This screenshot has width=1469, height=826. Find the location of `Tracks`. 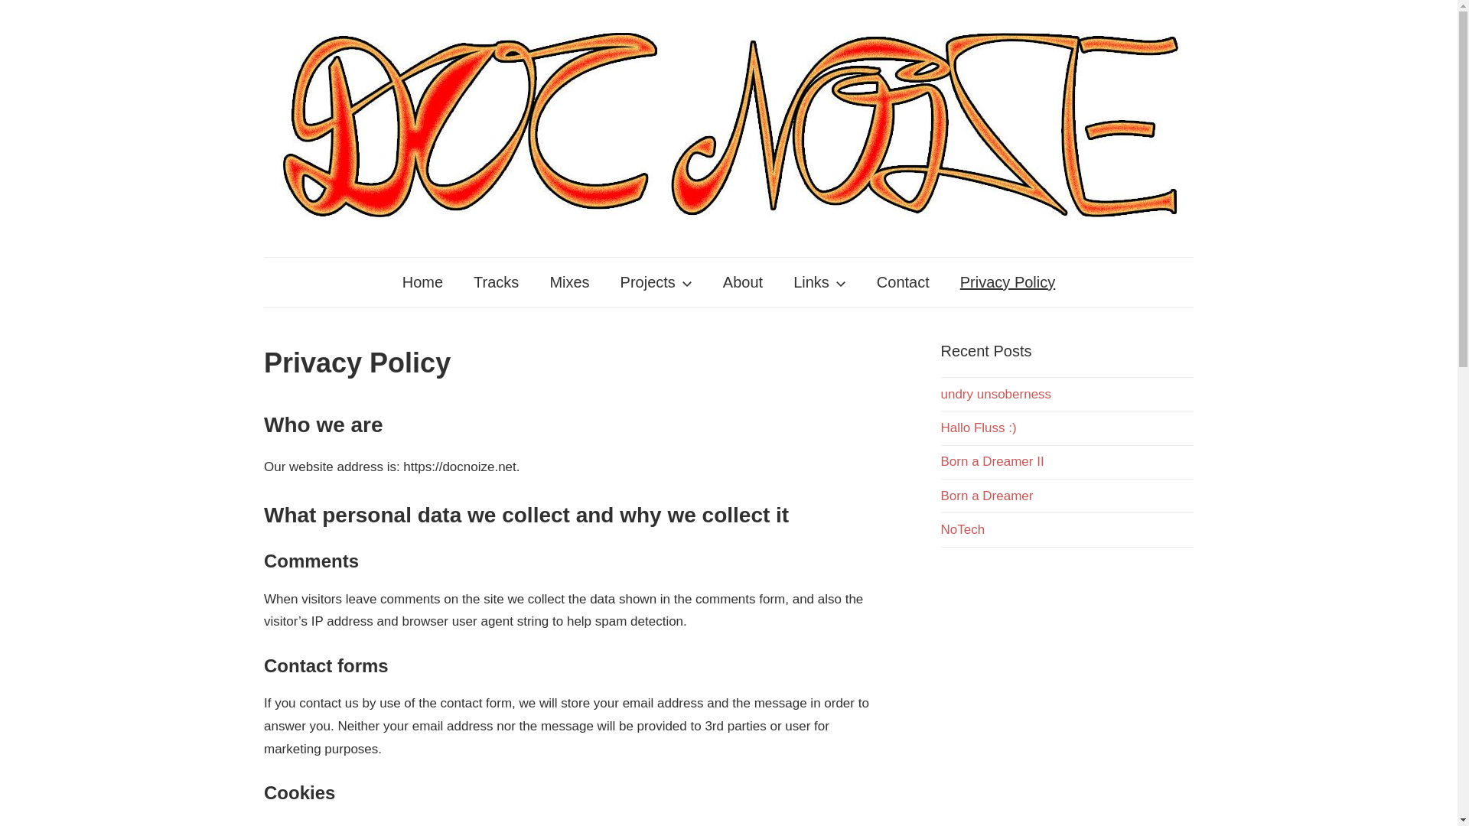

Tracks is located at coordinates (496, 281).